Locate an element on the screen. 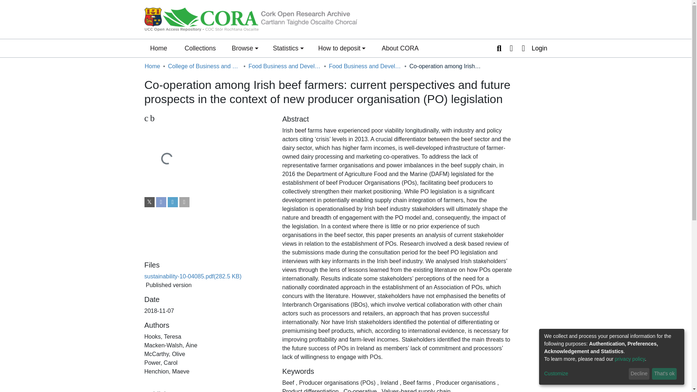 The height and width of the screenshot is (392, 697). College of Business and Law is located at coordinates (158, 48).